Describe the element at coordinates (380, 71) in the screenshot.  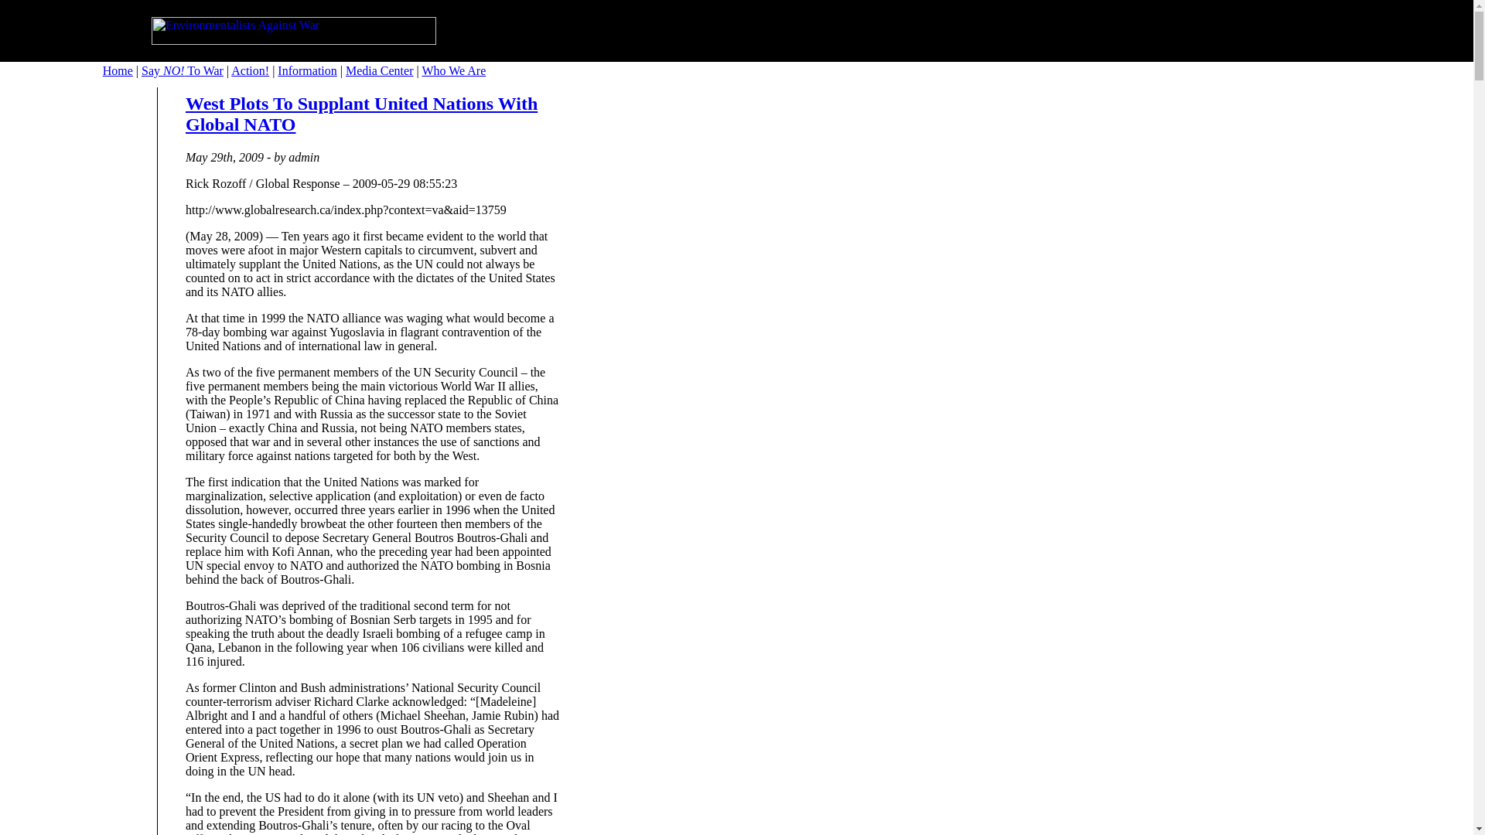
I see `Media Center` at that location.